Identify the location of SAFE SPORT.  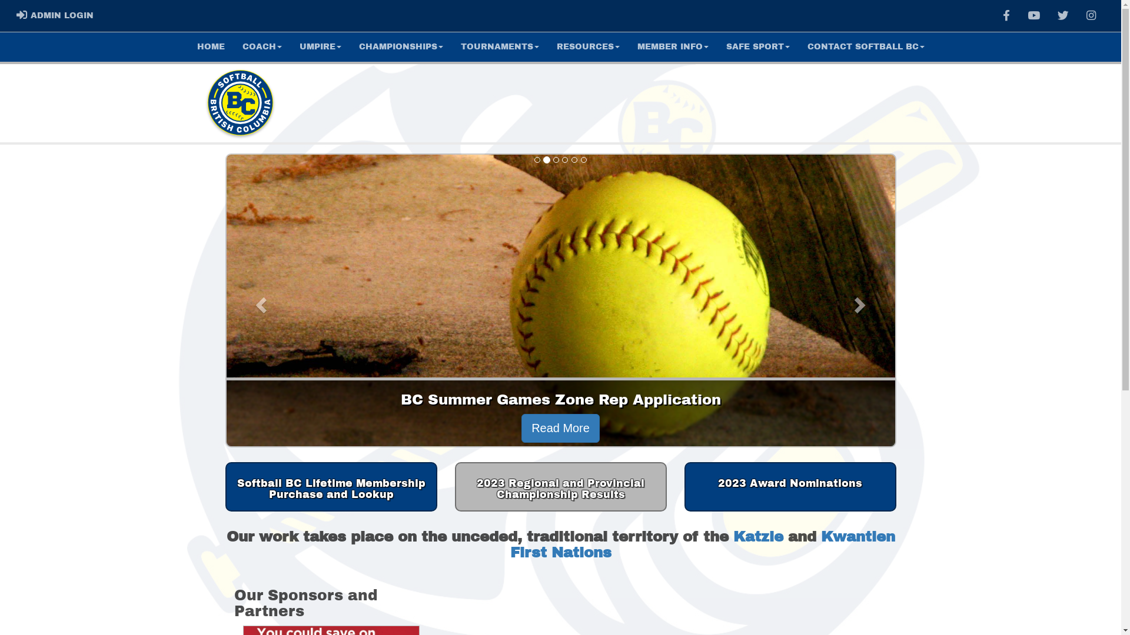
(757, 47).